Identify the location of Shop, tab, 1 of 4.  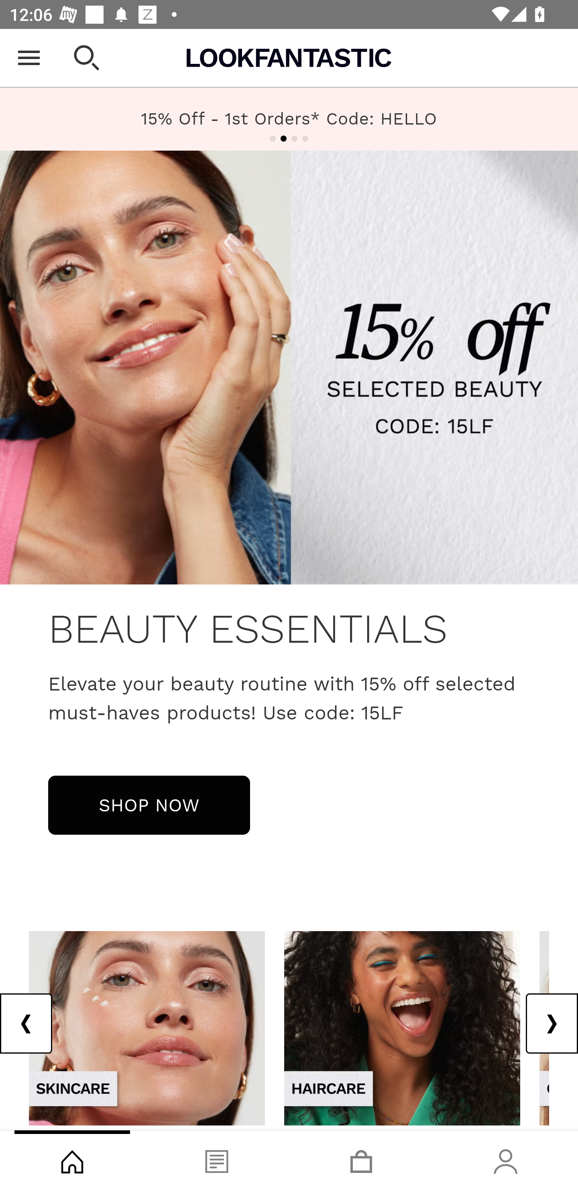
(72, 1160).